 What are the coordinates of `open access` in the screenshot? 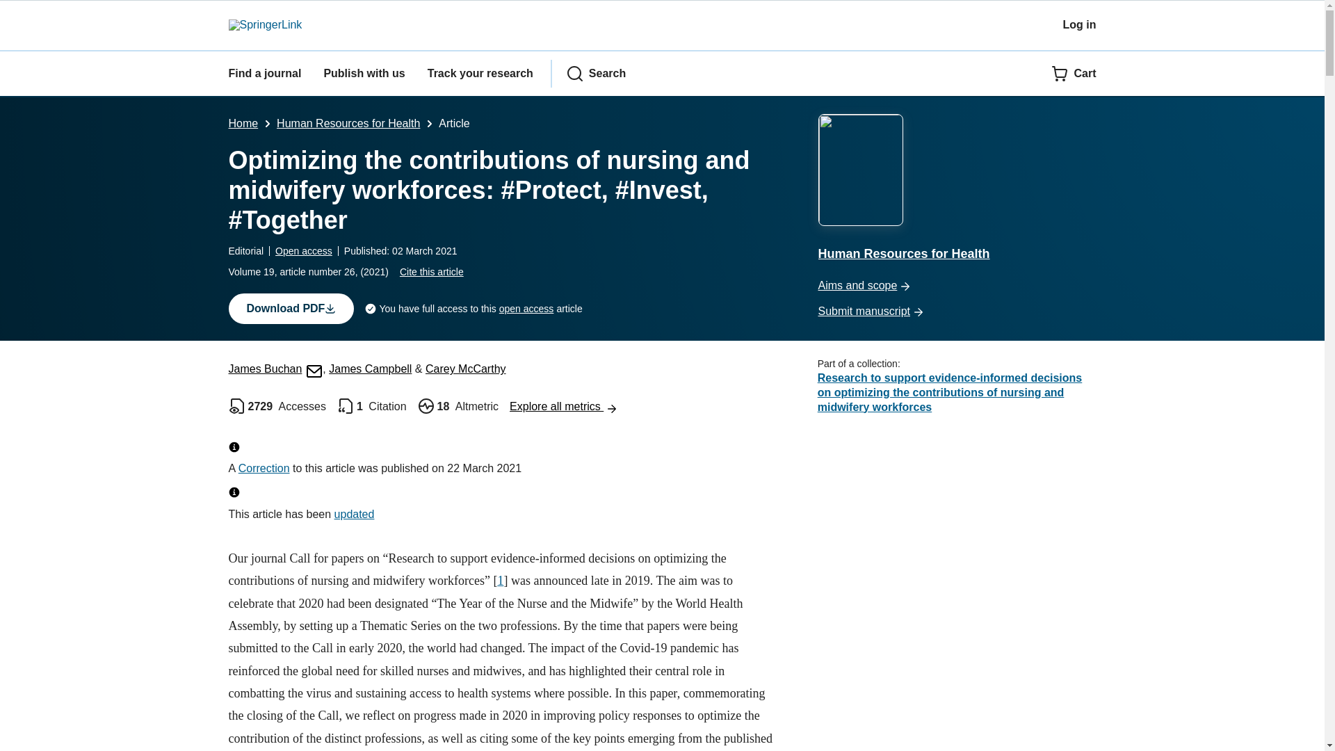 It's located at (526, 309).